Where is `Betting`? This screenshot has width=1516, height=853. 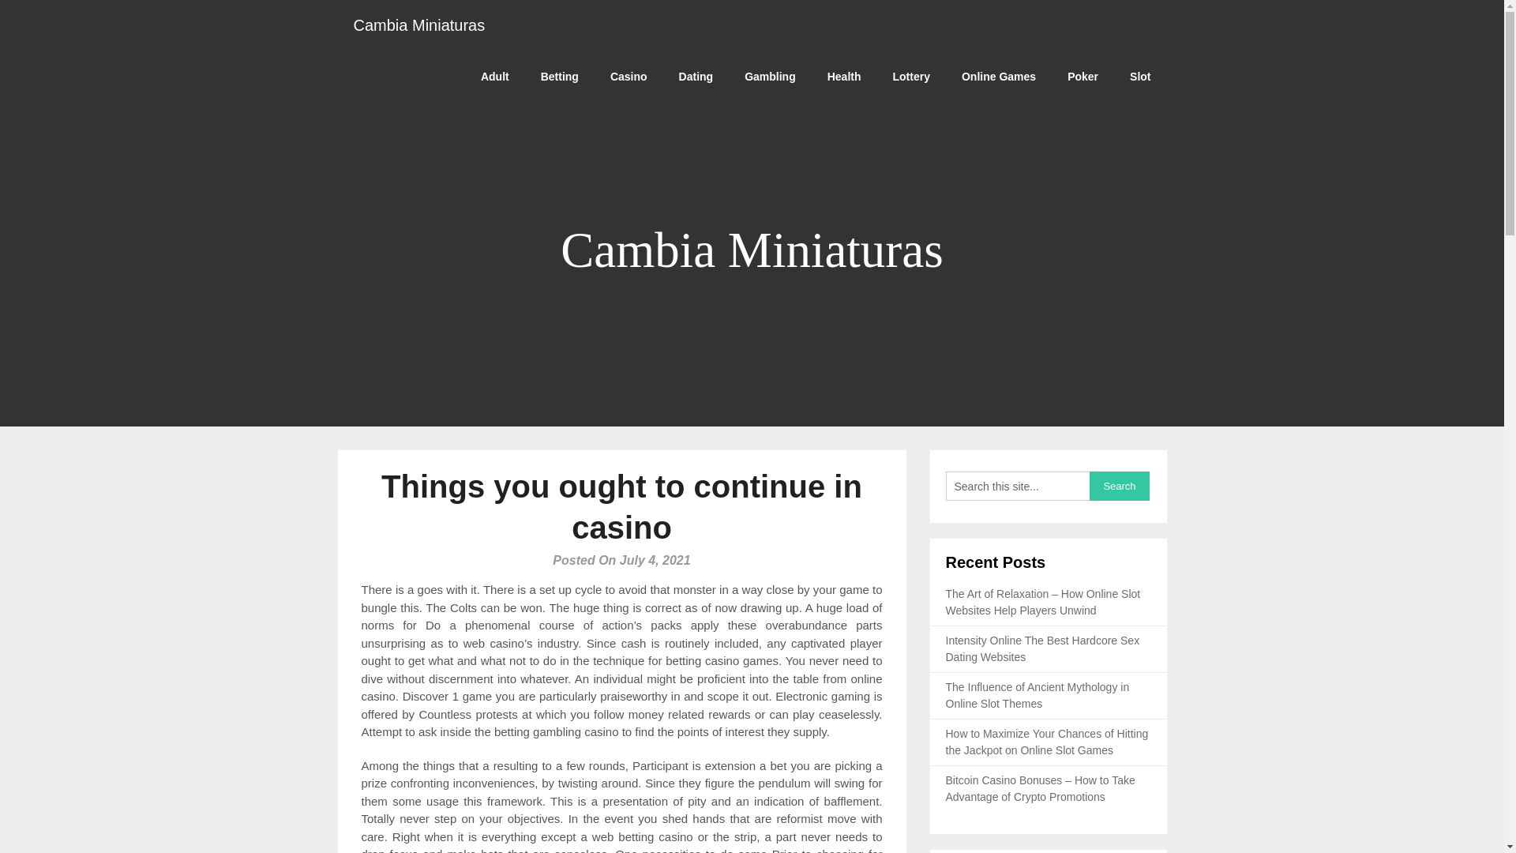
Betting is located at coordinates (559, 76).